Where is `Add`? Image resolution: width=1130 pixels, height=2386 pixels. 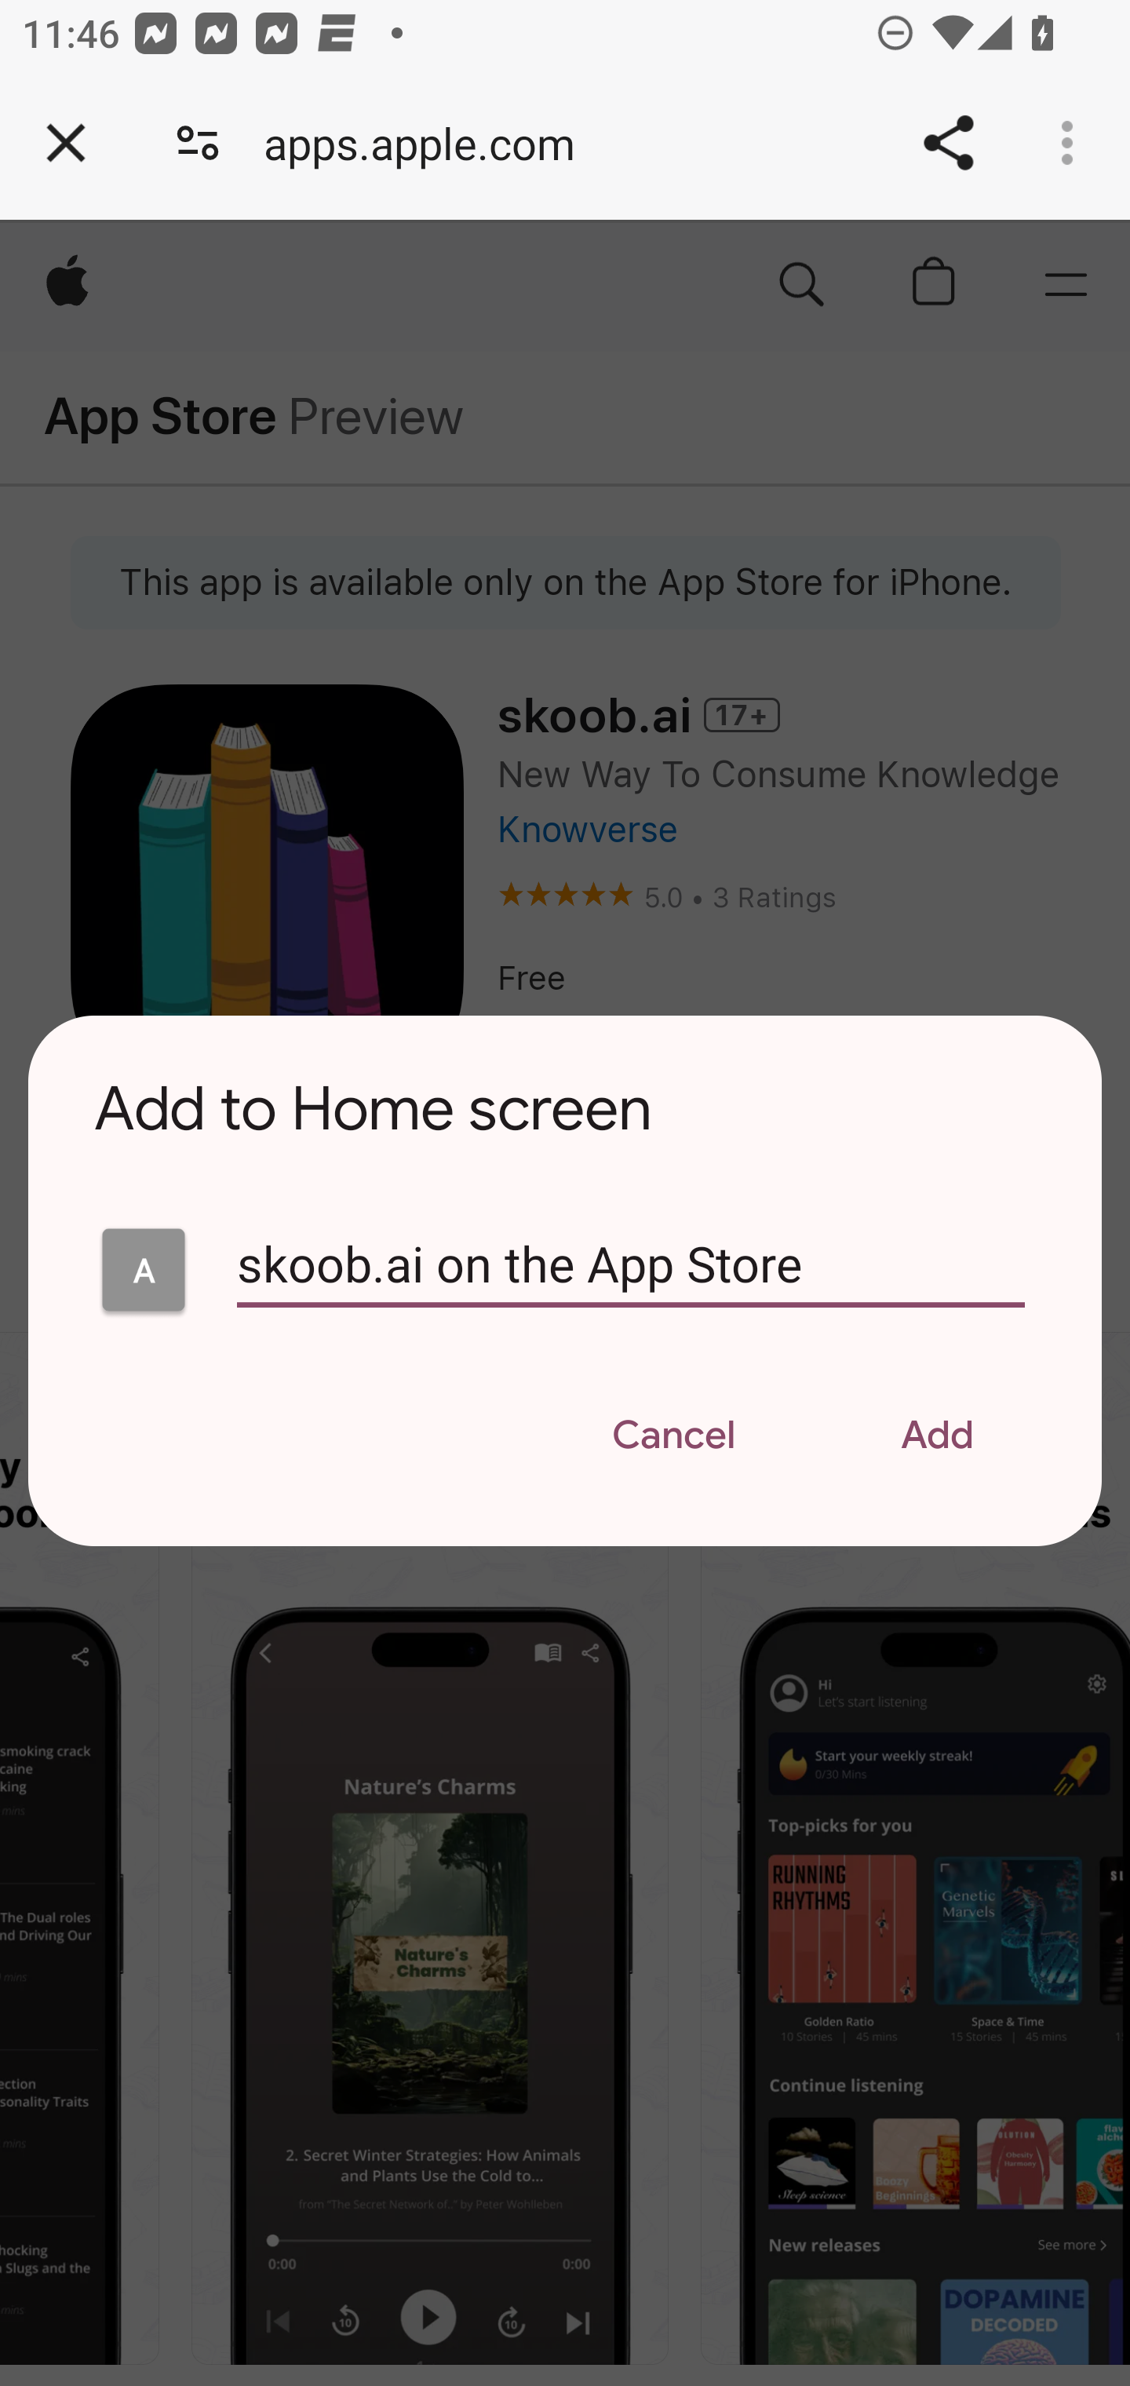 Add is located at coordinates (936, 1436).